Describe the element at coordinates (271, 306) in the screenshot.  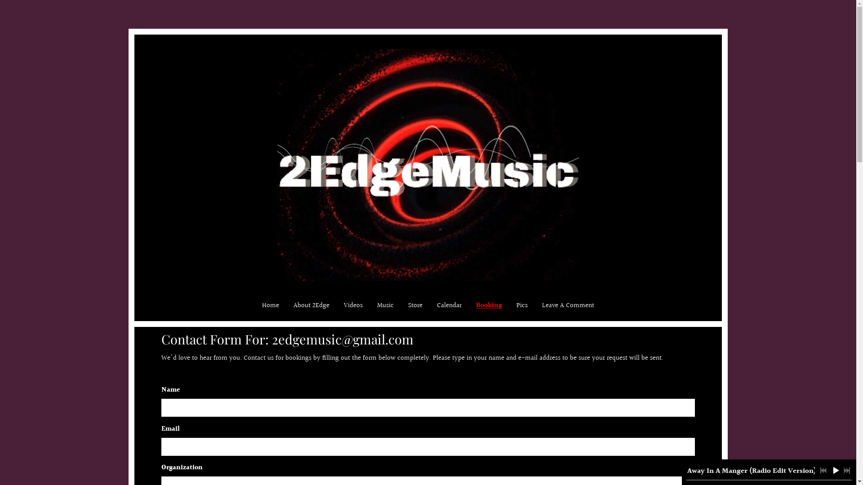
I see `Home` at that location.